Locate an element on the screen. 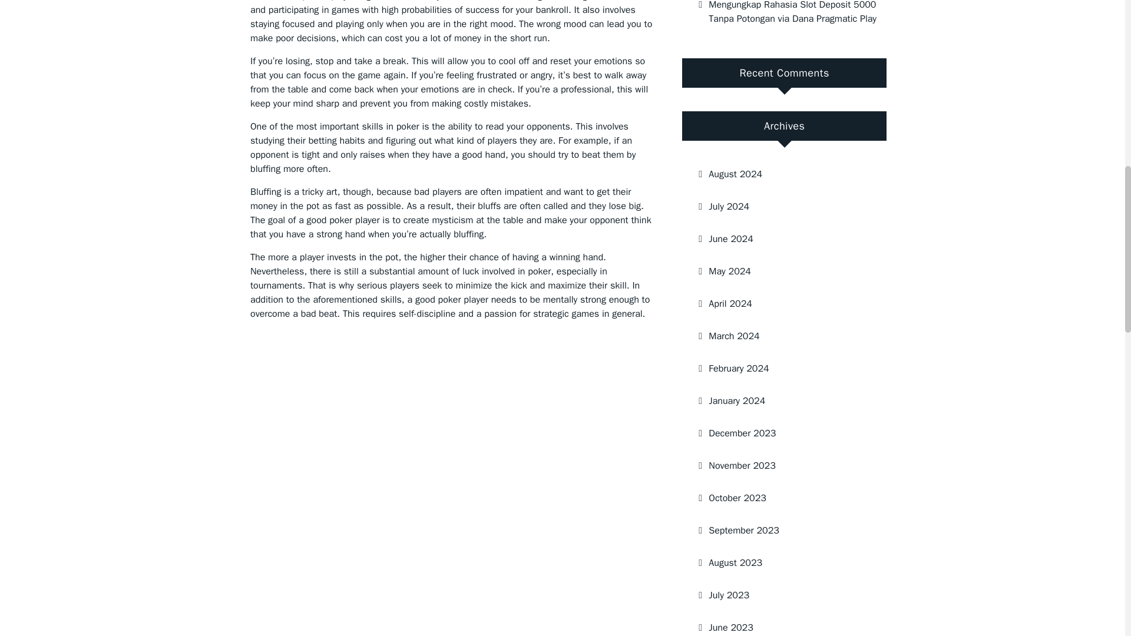 This screenshot has width=1131, height=636. June 2024 is located at coordinates (779, 239).